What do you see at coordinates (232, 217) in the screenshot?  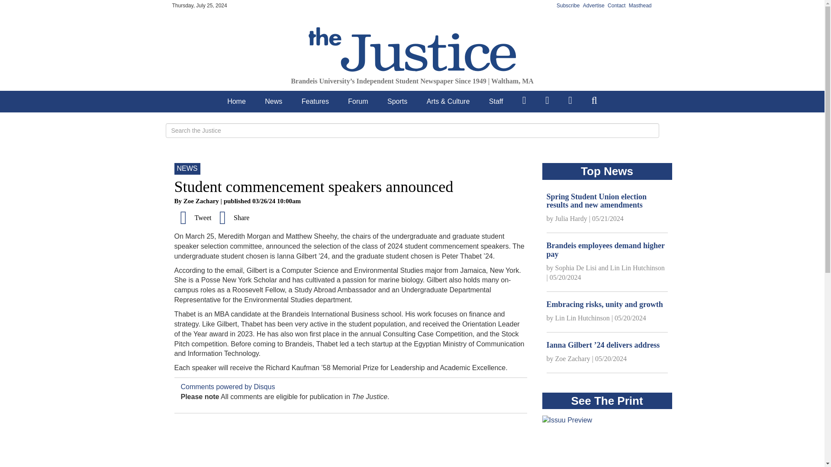 I see `Share` at bounding box center [232, 217].